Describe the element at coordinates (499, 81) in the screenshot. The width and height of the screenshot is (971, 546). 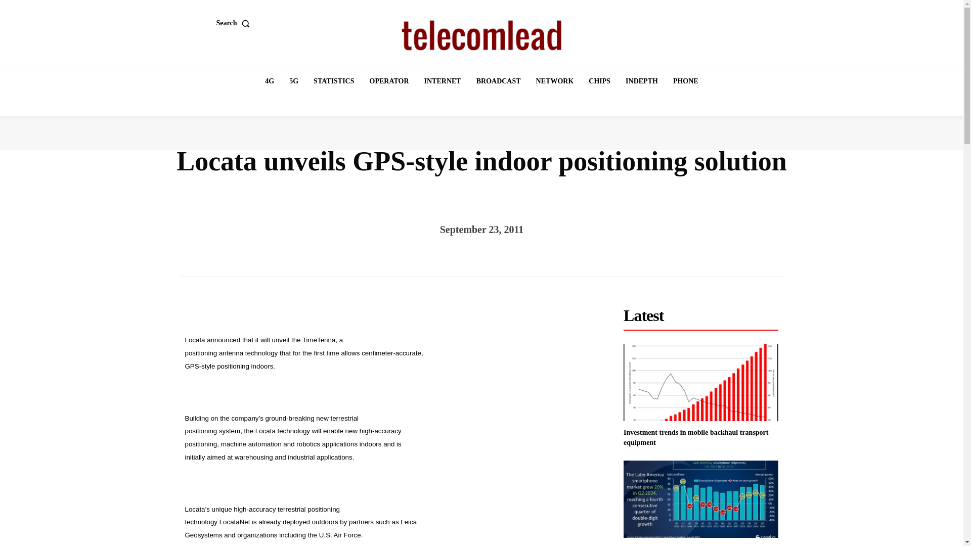
I see `BROADCAST` at that location.